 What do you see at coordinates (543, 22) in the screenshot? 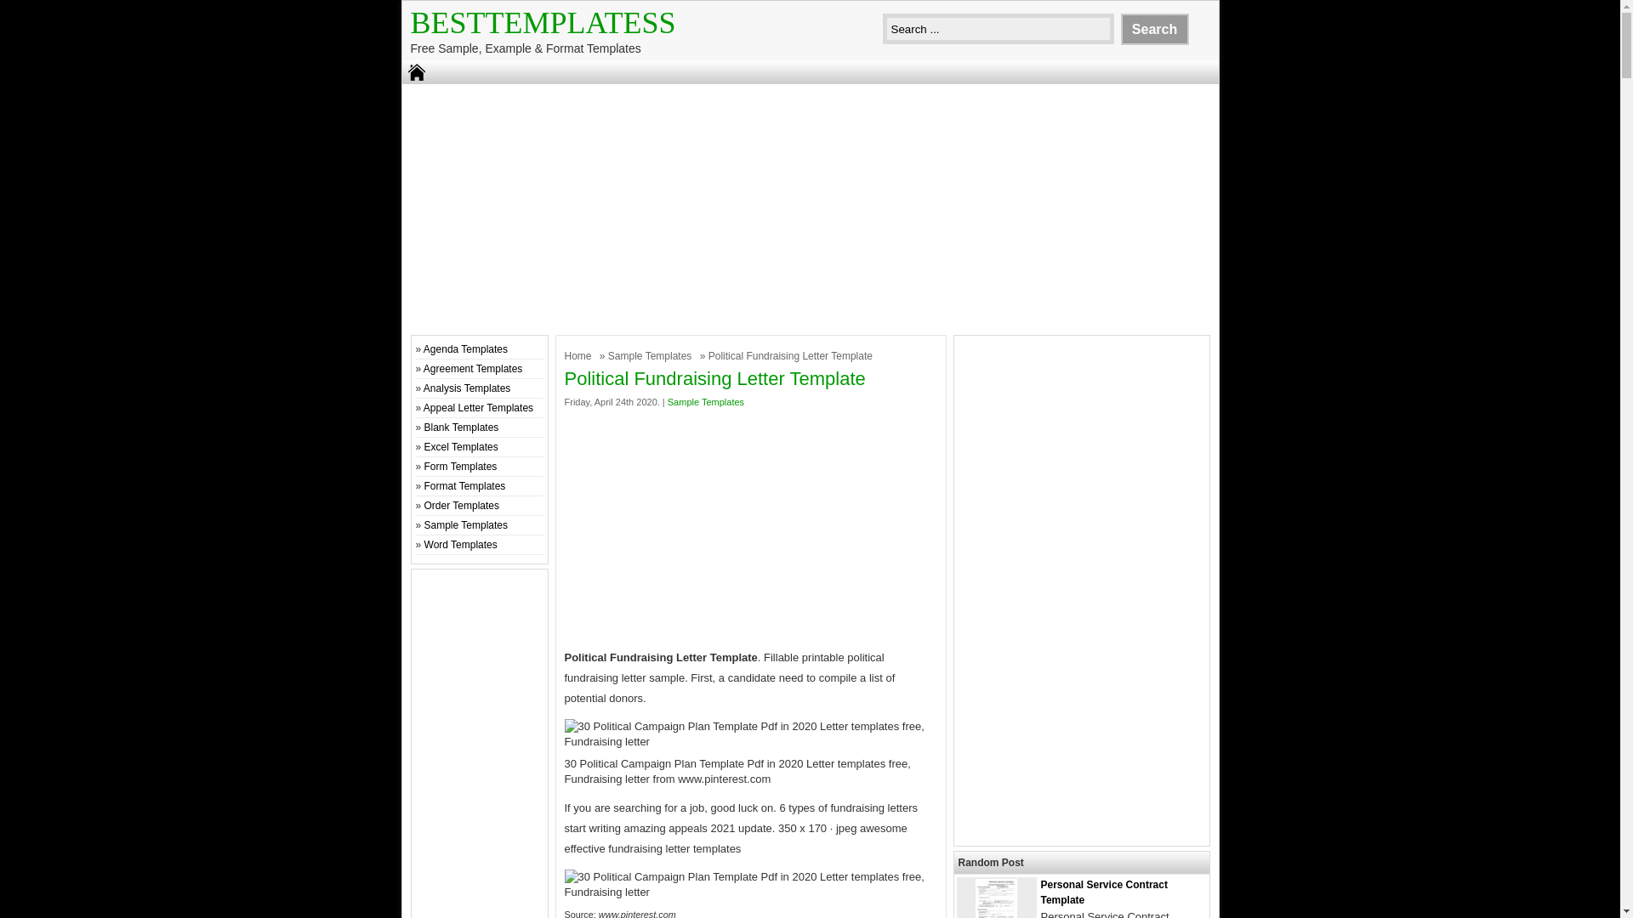
I see `BestTemplatess` at bounding box center [543, 22].